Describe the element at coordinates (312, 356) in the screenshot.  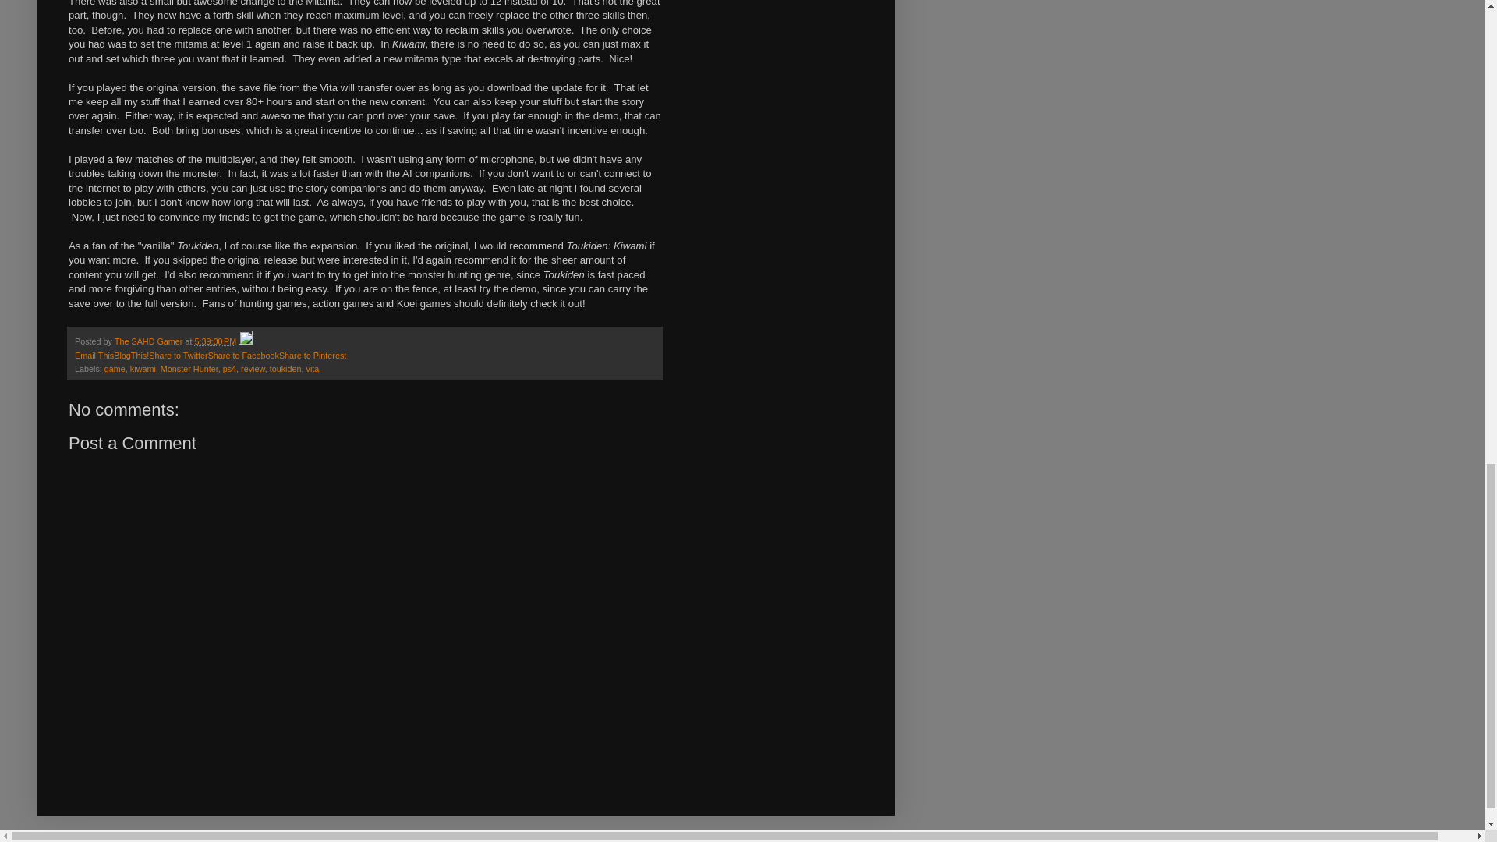
I see `Share to Pinterest` at that location.